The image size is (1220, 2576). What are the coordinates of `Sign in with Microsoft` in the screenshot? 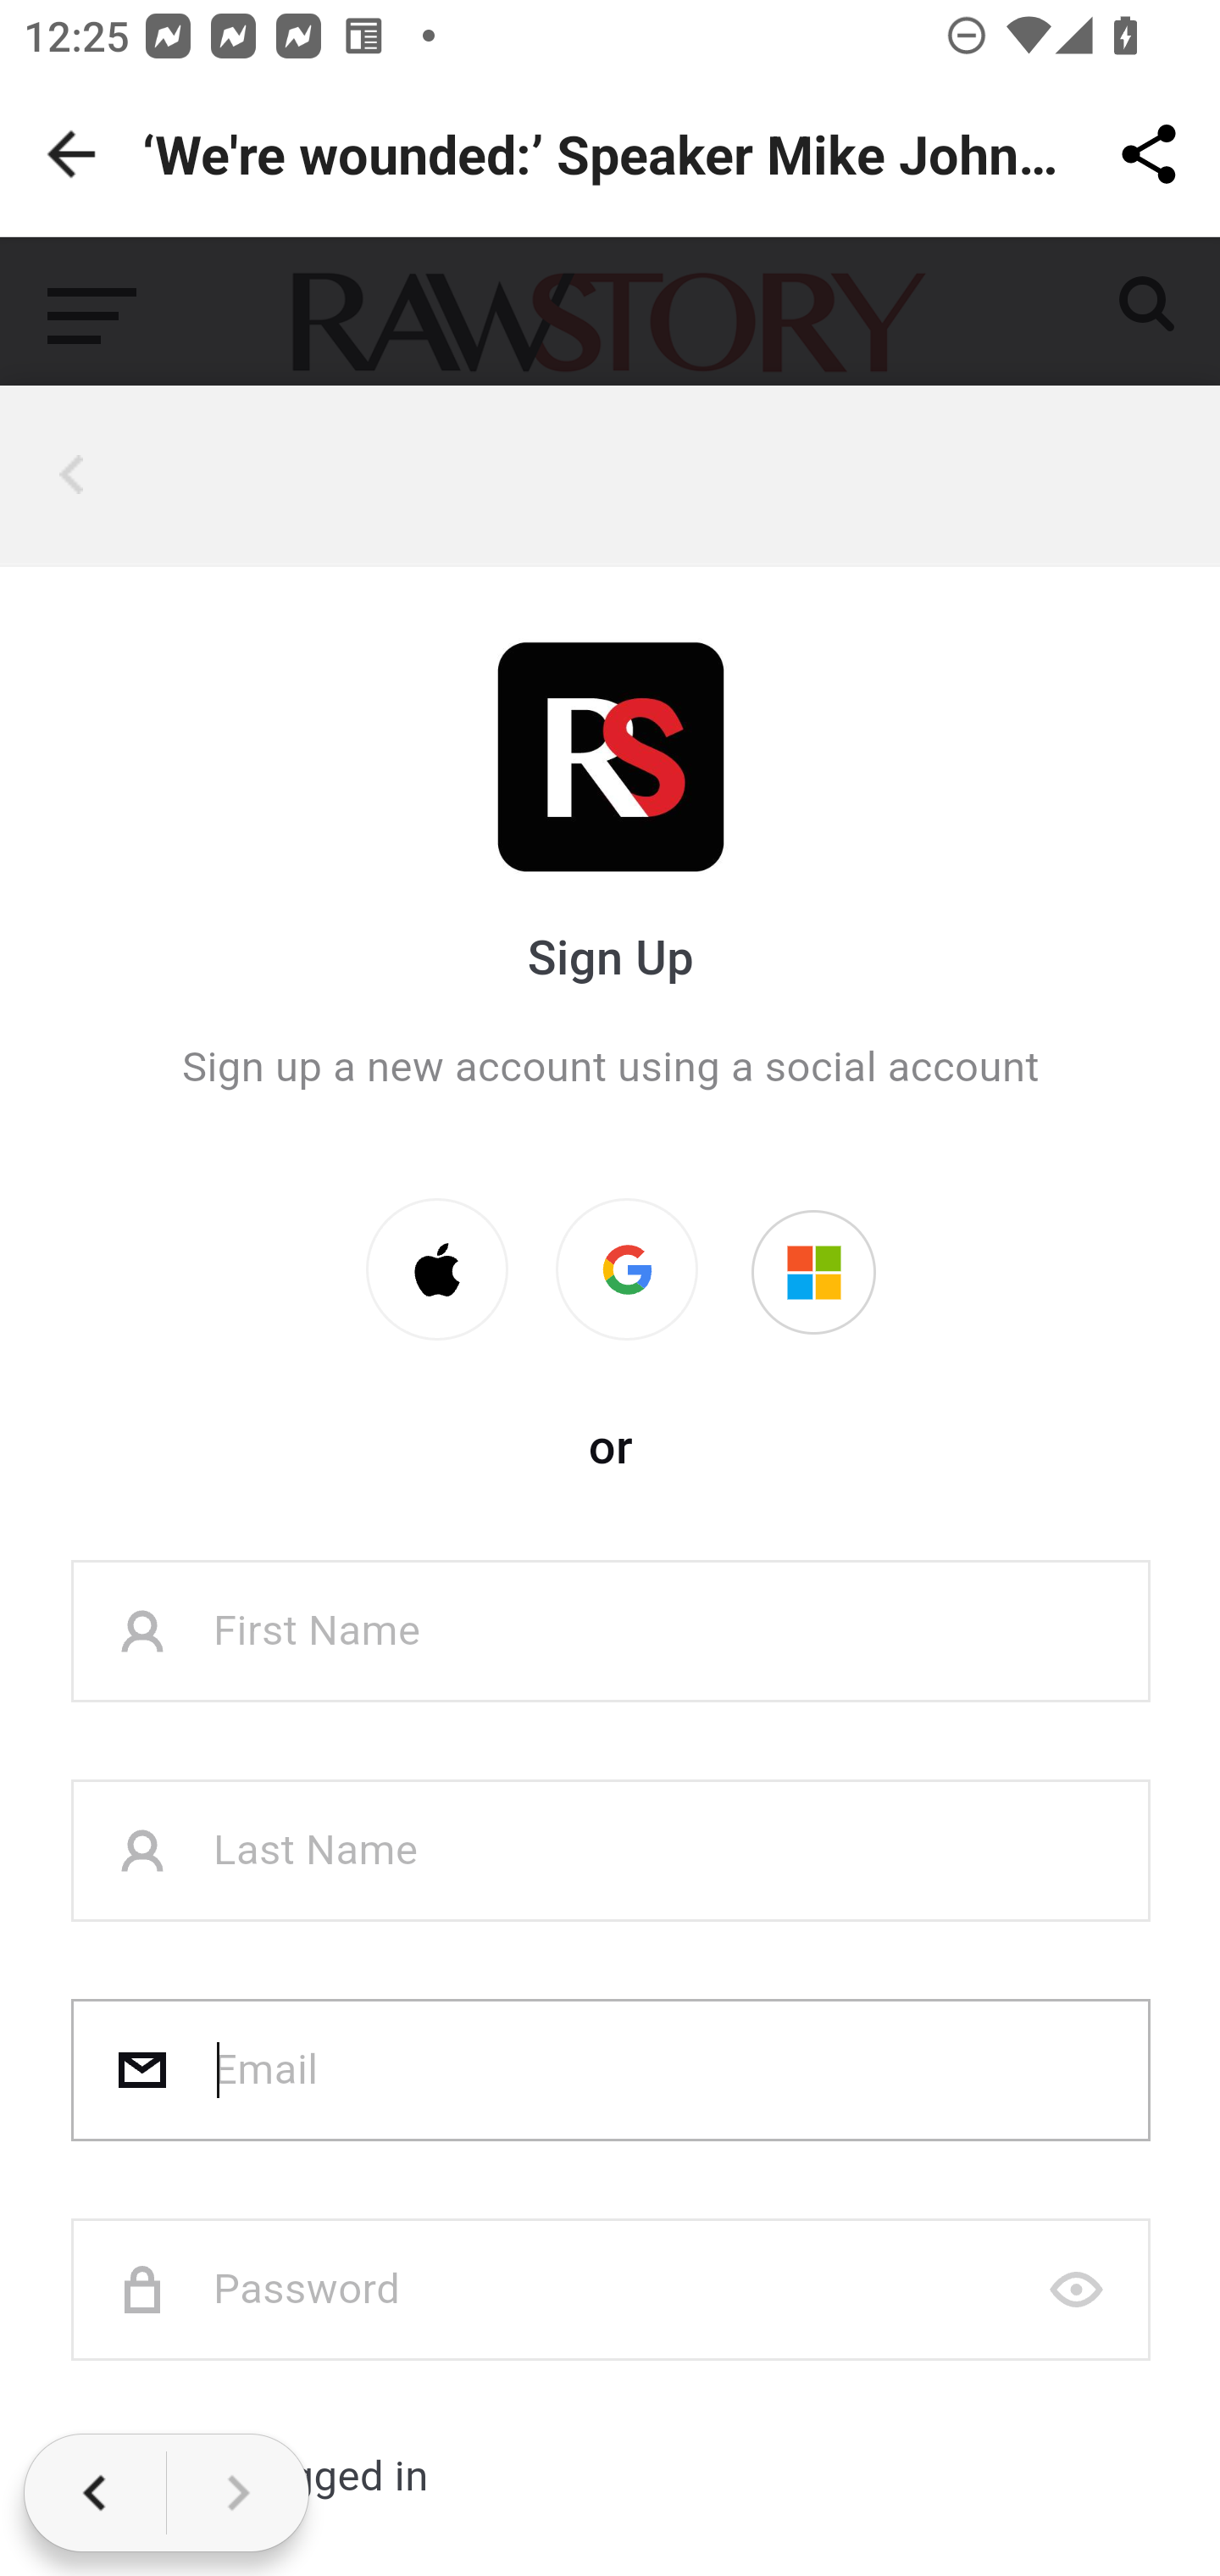 It's located at (813, 1273).